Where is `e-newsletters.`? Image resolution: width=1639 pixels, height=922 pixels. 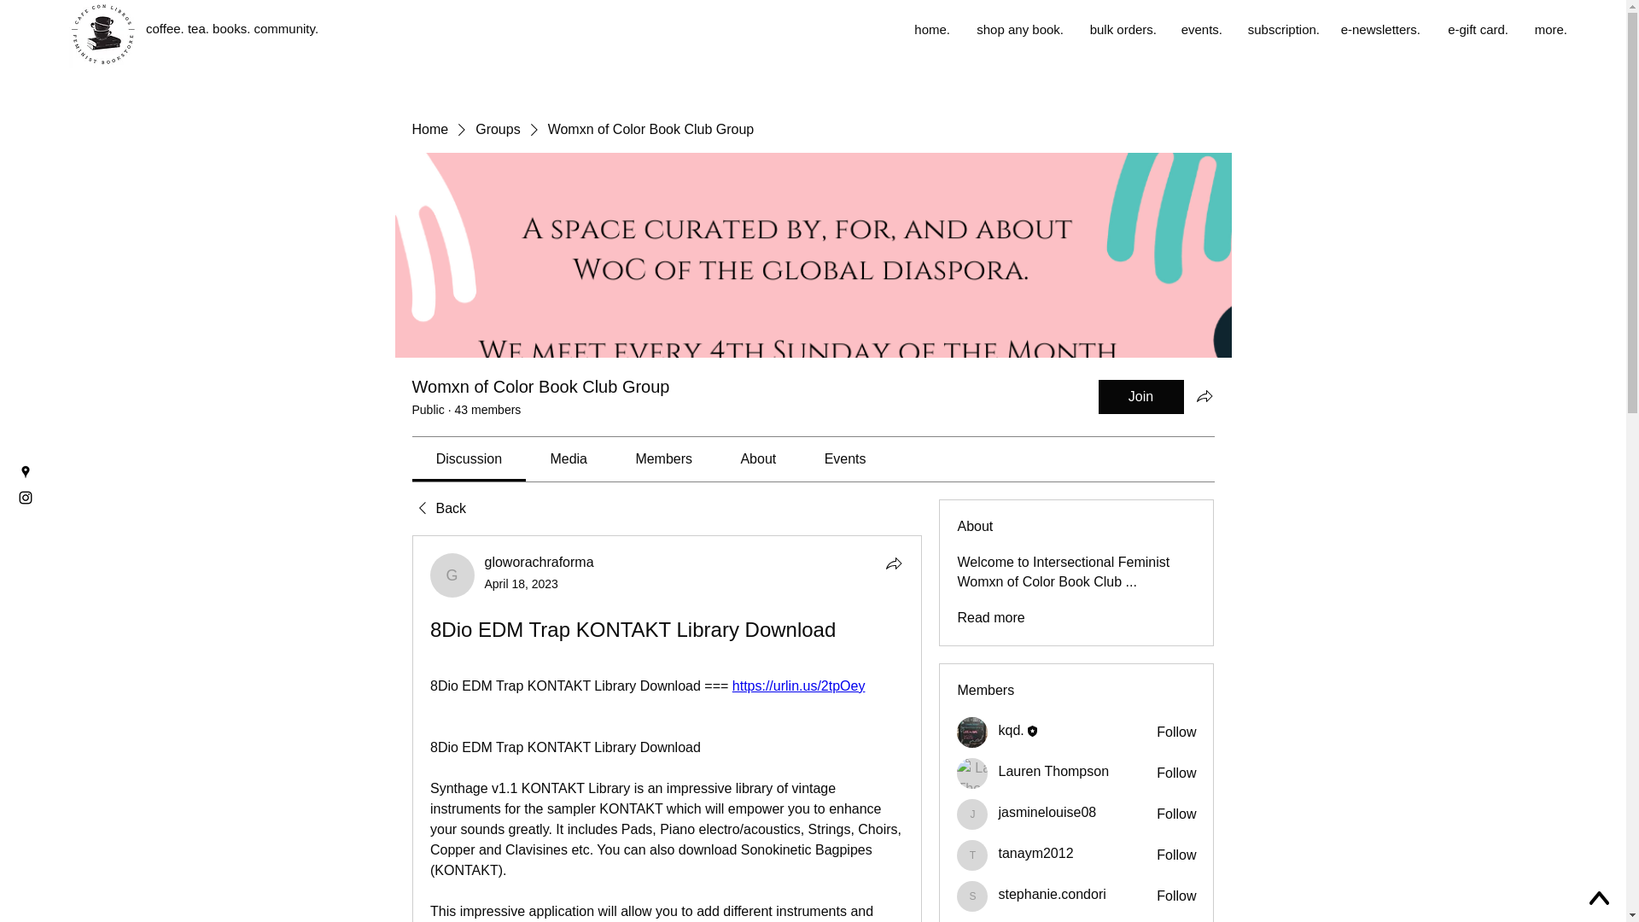 e-newsletters. is located at coordinates (1378, 29).